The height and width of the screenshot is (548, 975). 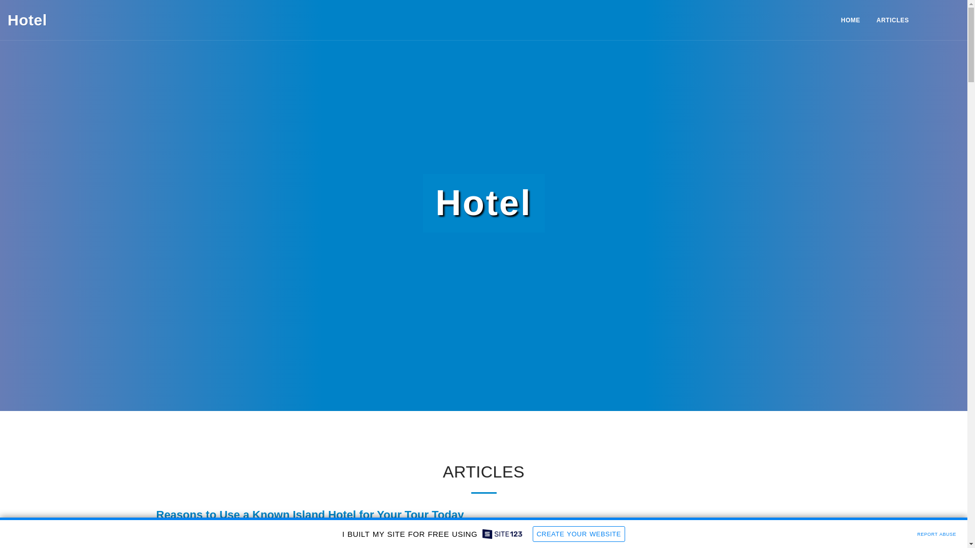 What do you see at coordinates (310, 515) in the screenshot?
I see `Reasons to Use a Known Island Hotel for Your Tour Today` at bounding box center [310, 515].